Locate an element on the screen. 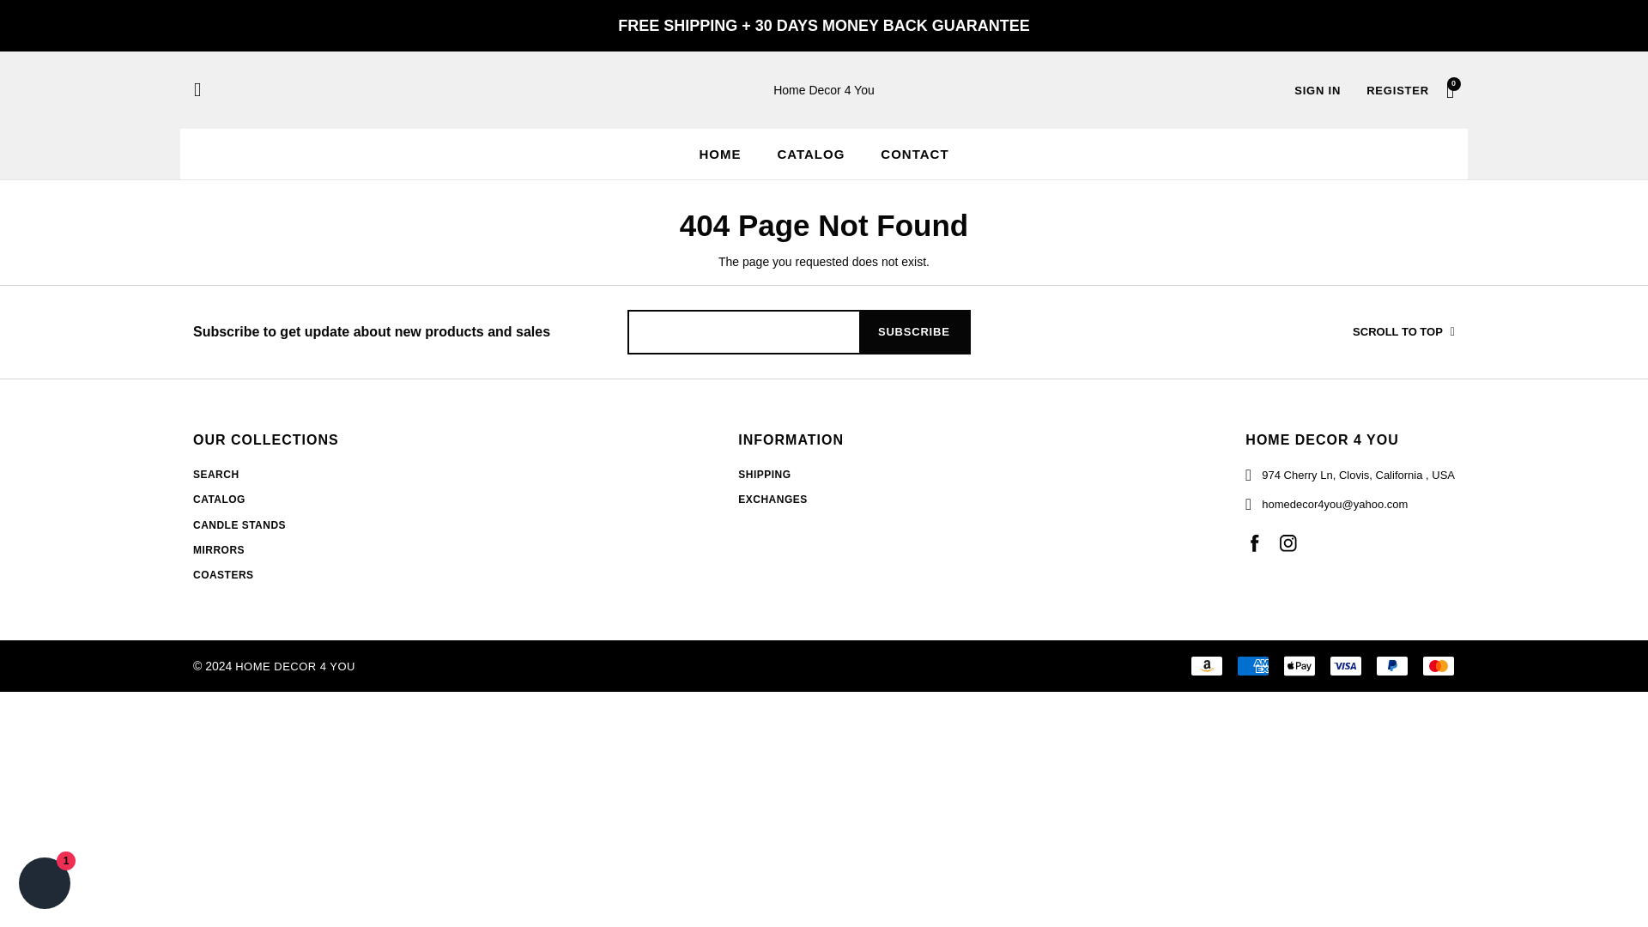 The width and height of the screenshot is (1648, 927). SIGN IN is located at coordinates (1317, 90).